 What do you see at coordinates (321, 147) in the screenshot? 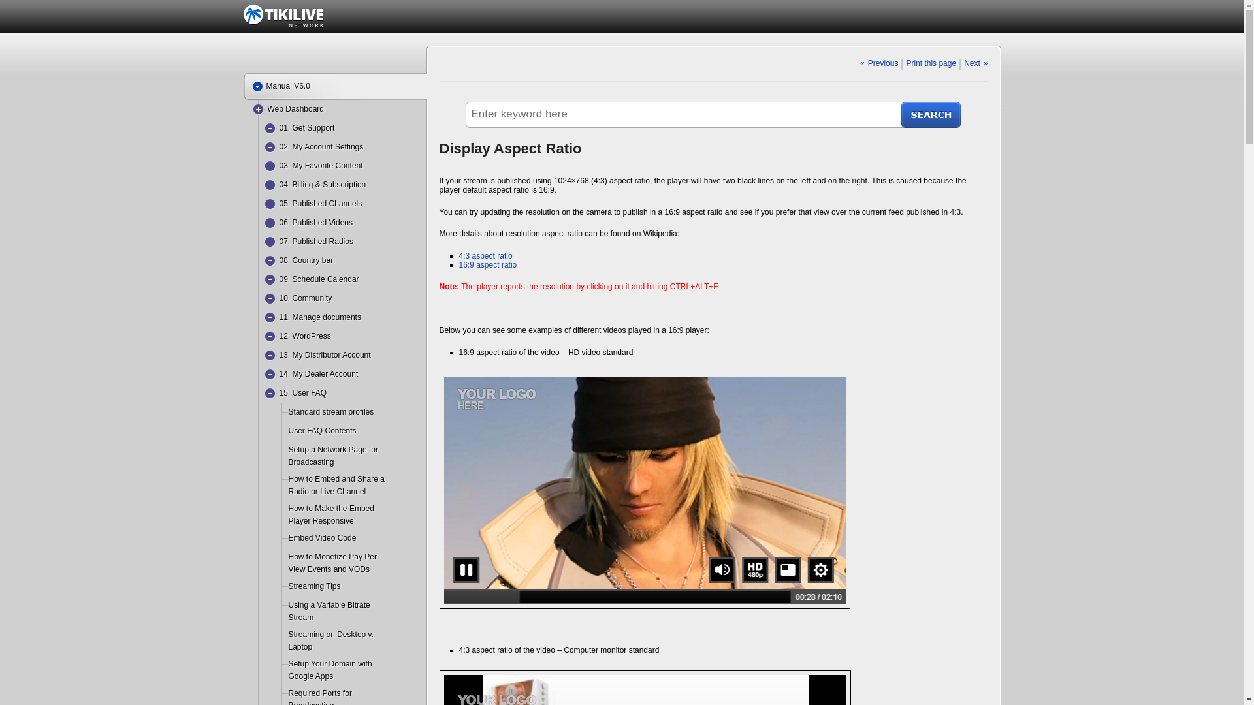
I see `02. My Account Settings` at bounding box center [321, 147].